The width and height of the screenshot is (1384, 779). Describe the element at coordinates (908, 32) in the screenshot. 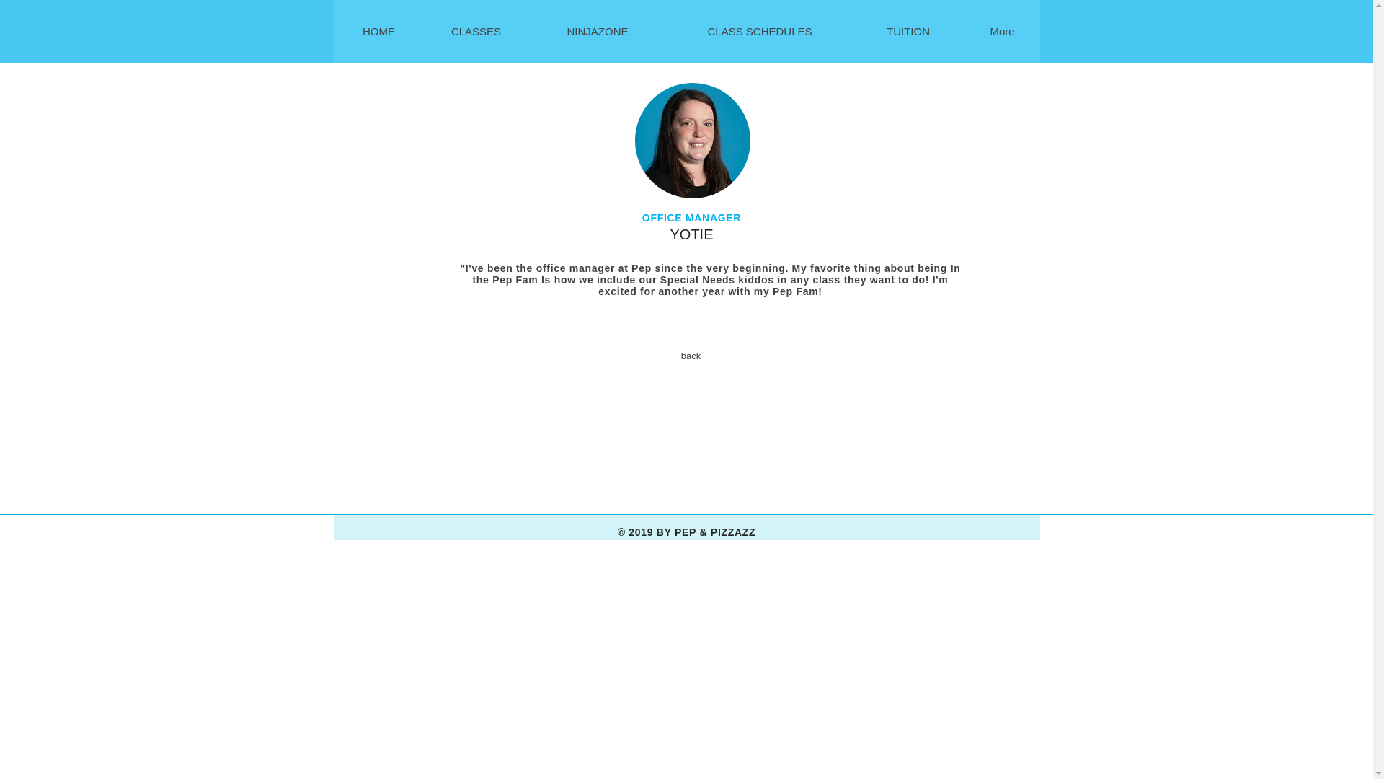

I see `TUITION` at that location.